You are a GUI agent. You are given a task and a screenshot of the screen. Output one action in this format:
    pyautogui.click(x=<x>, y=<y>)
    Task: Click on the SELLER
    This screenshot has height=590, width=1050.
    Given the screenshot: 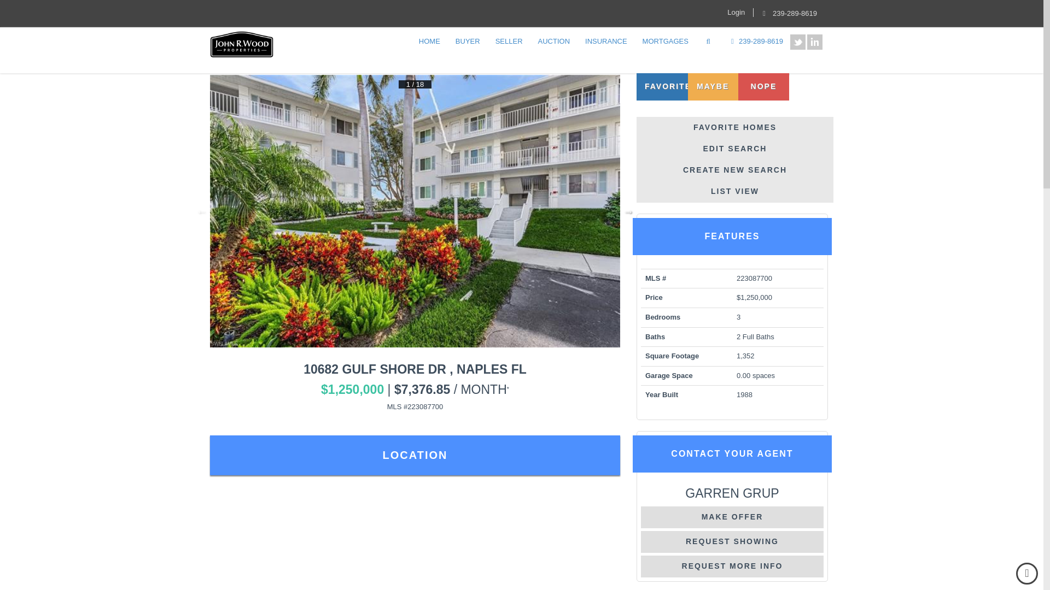 What is the action you would take?
    pyautogui.click(x=509, y=42)
    